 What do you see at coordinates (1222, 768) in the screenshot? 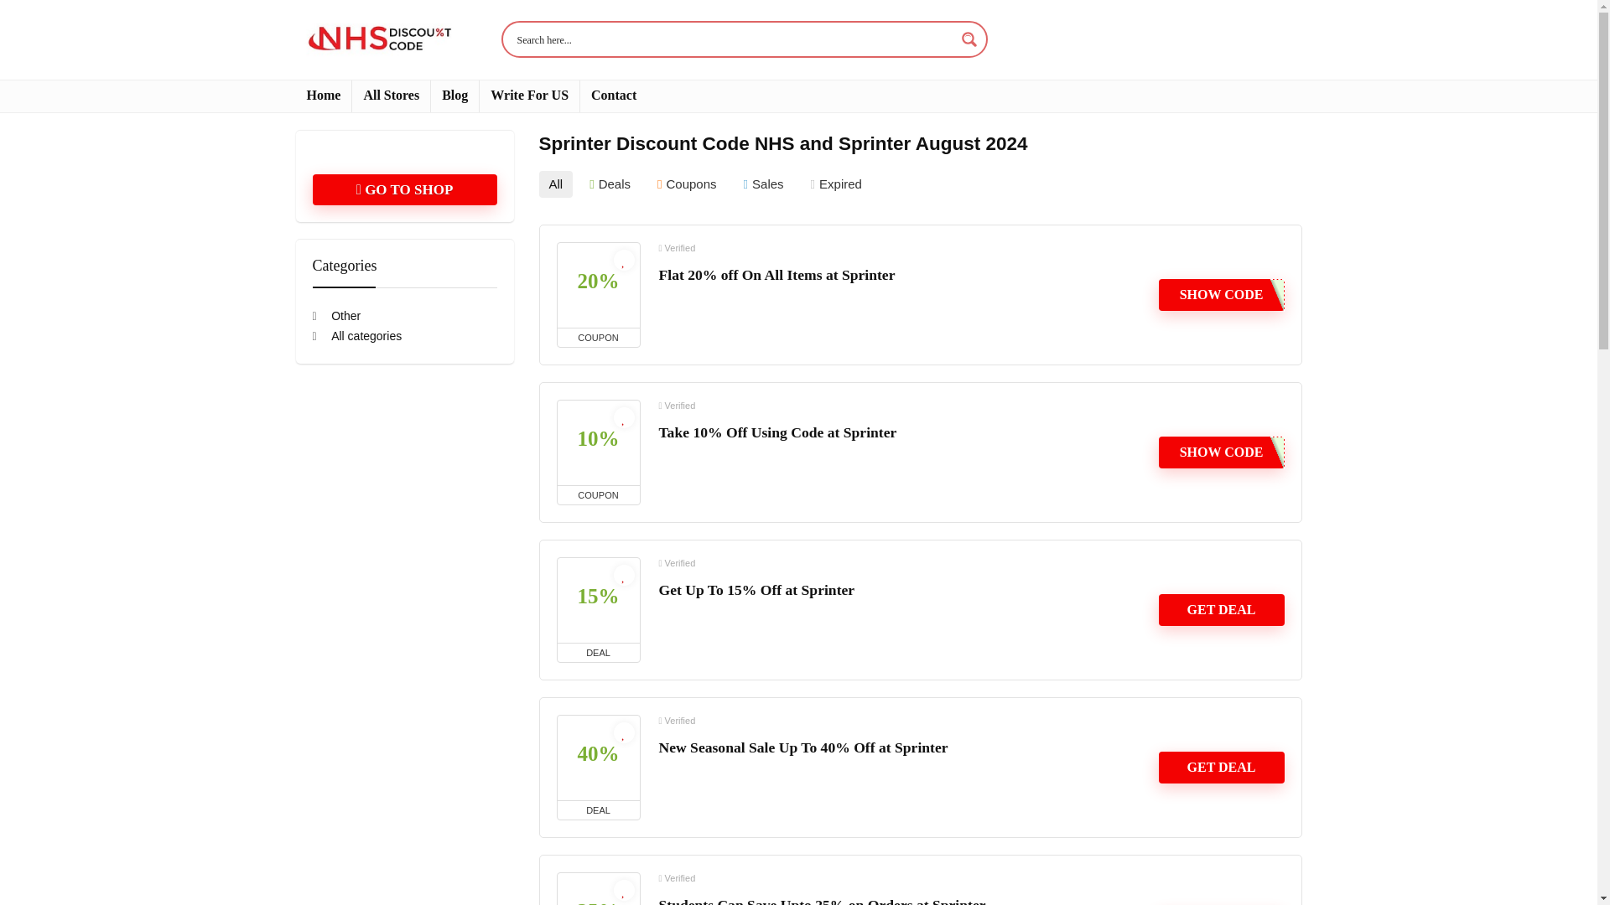
I see `GET DEAL` at bounding box center [1222, 768].